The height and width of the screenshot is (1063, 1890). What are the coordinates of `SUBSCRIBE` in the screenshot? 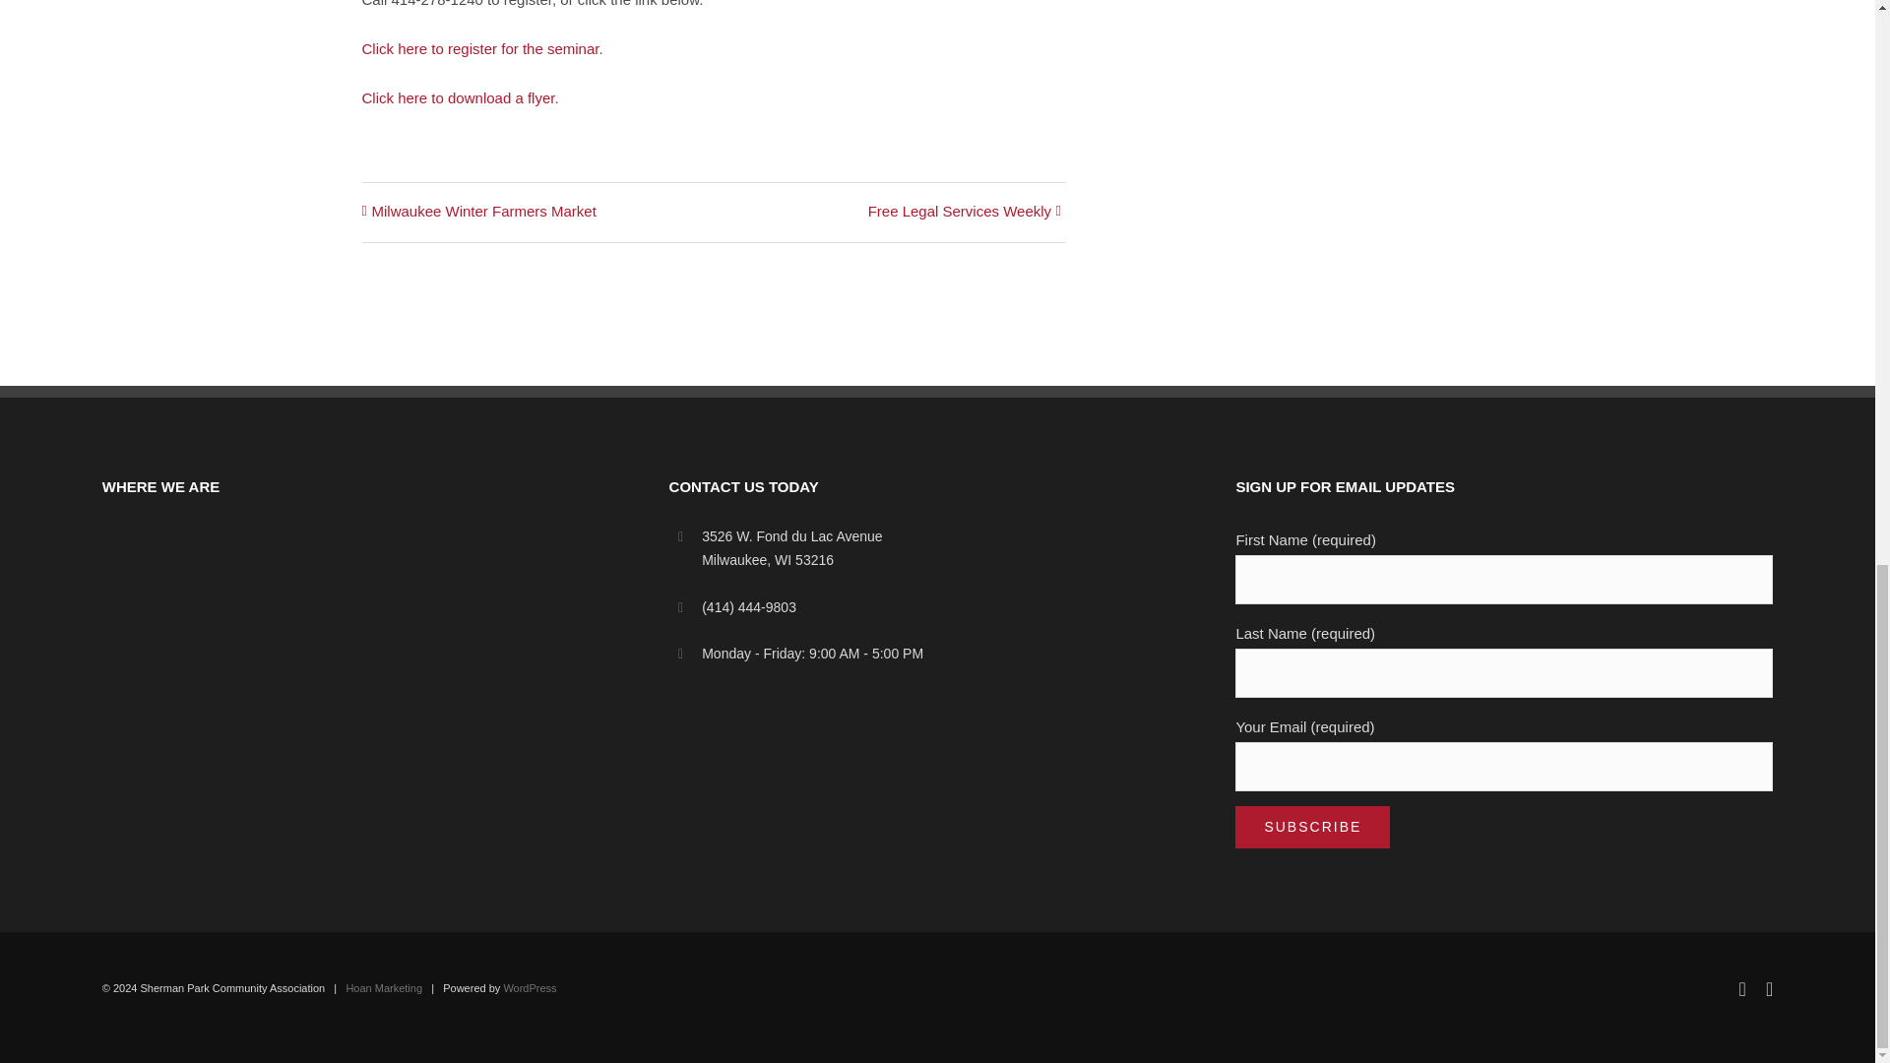 It's located at (1312, 827).